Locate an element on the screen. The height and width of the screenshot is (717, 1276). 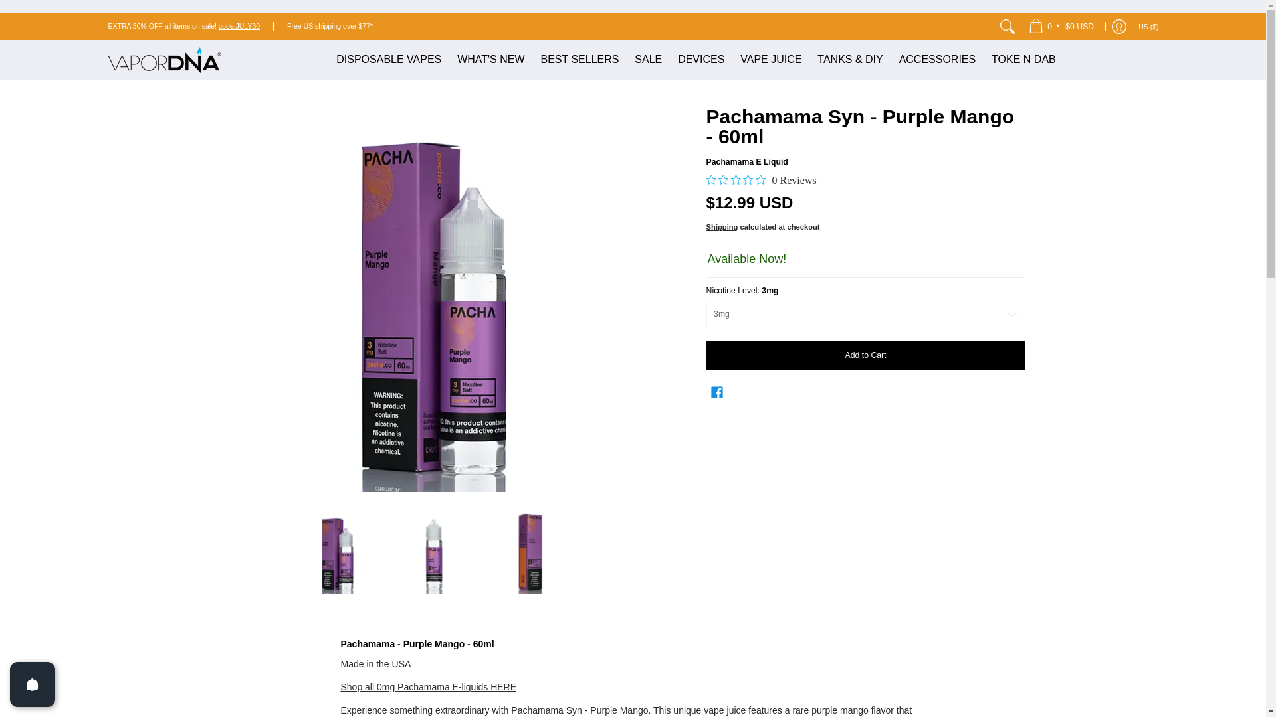
Sale is located at coordinates (239, 26).